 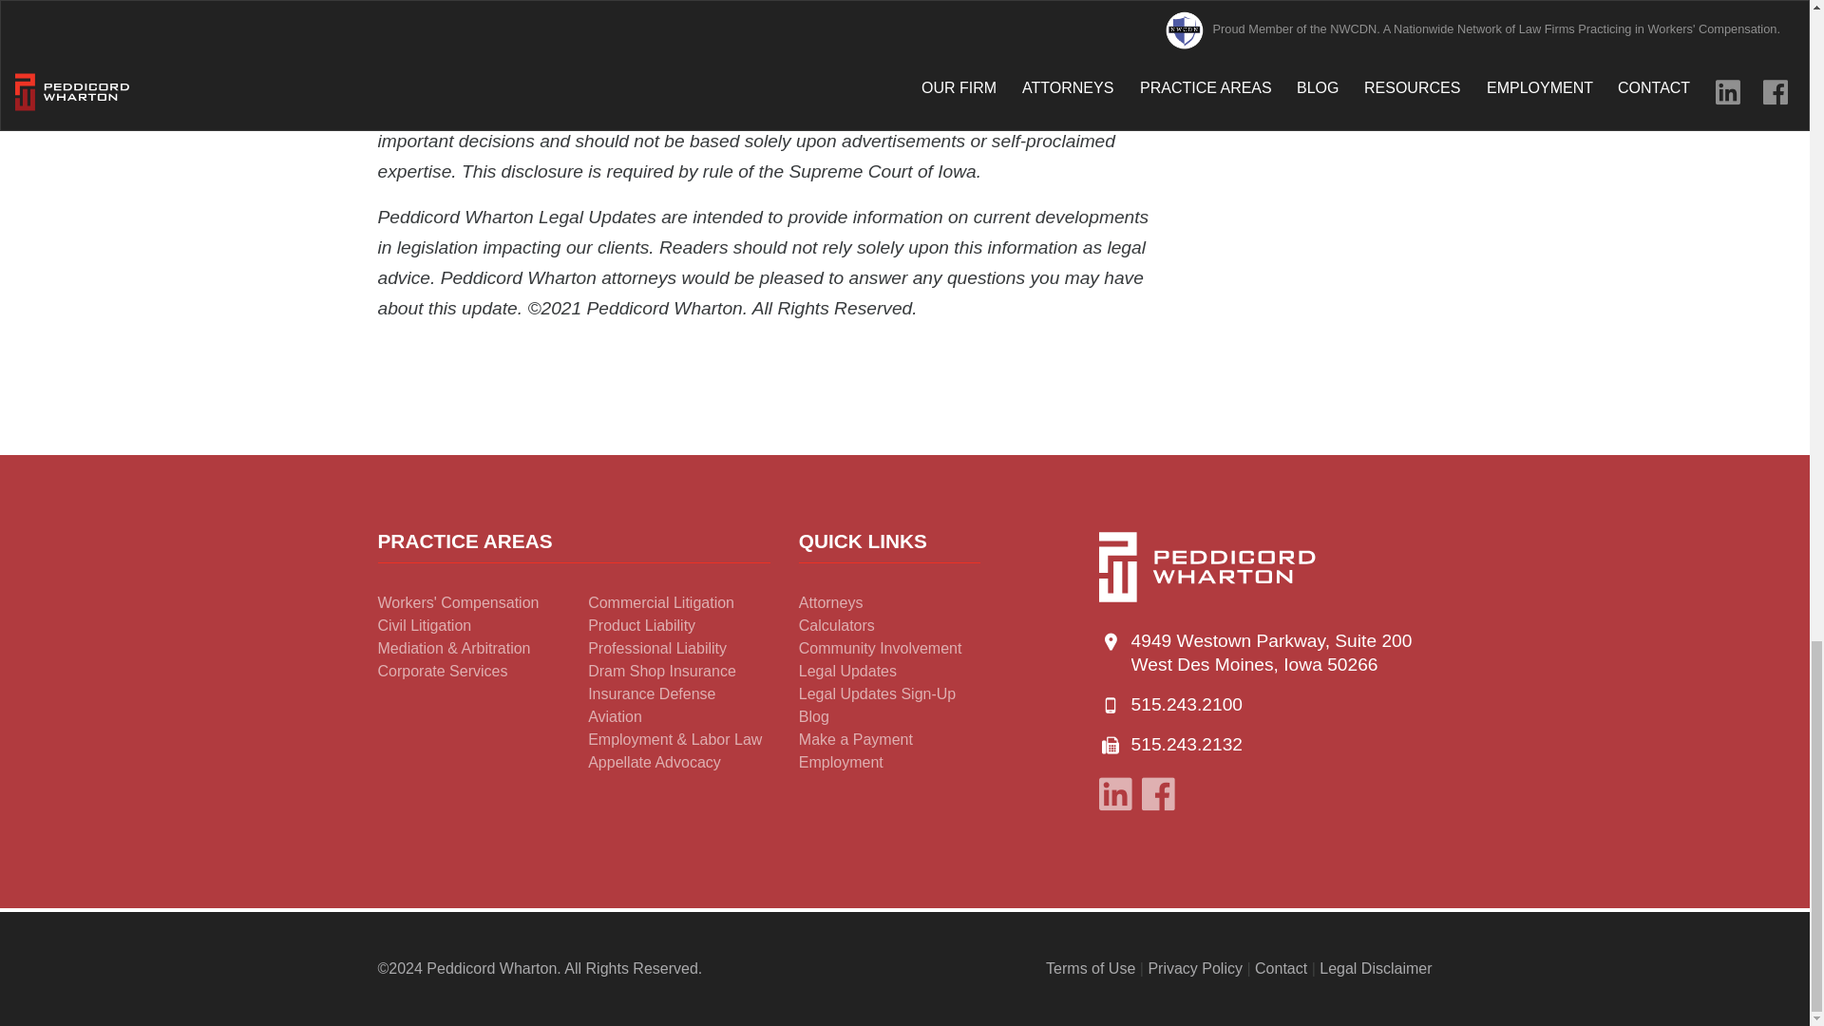 What do you see at coordinates (458, 602) in the screenshot?
I see `Workers' Compensation` at bounding box center [458, 602].